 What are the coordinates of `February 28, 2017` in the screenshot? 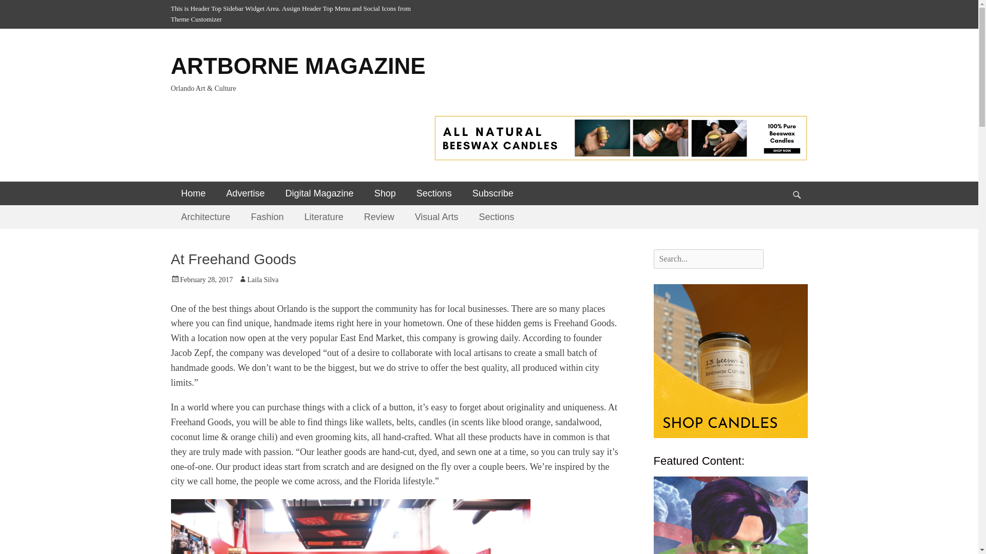 It's located at (201, 279).